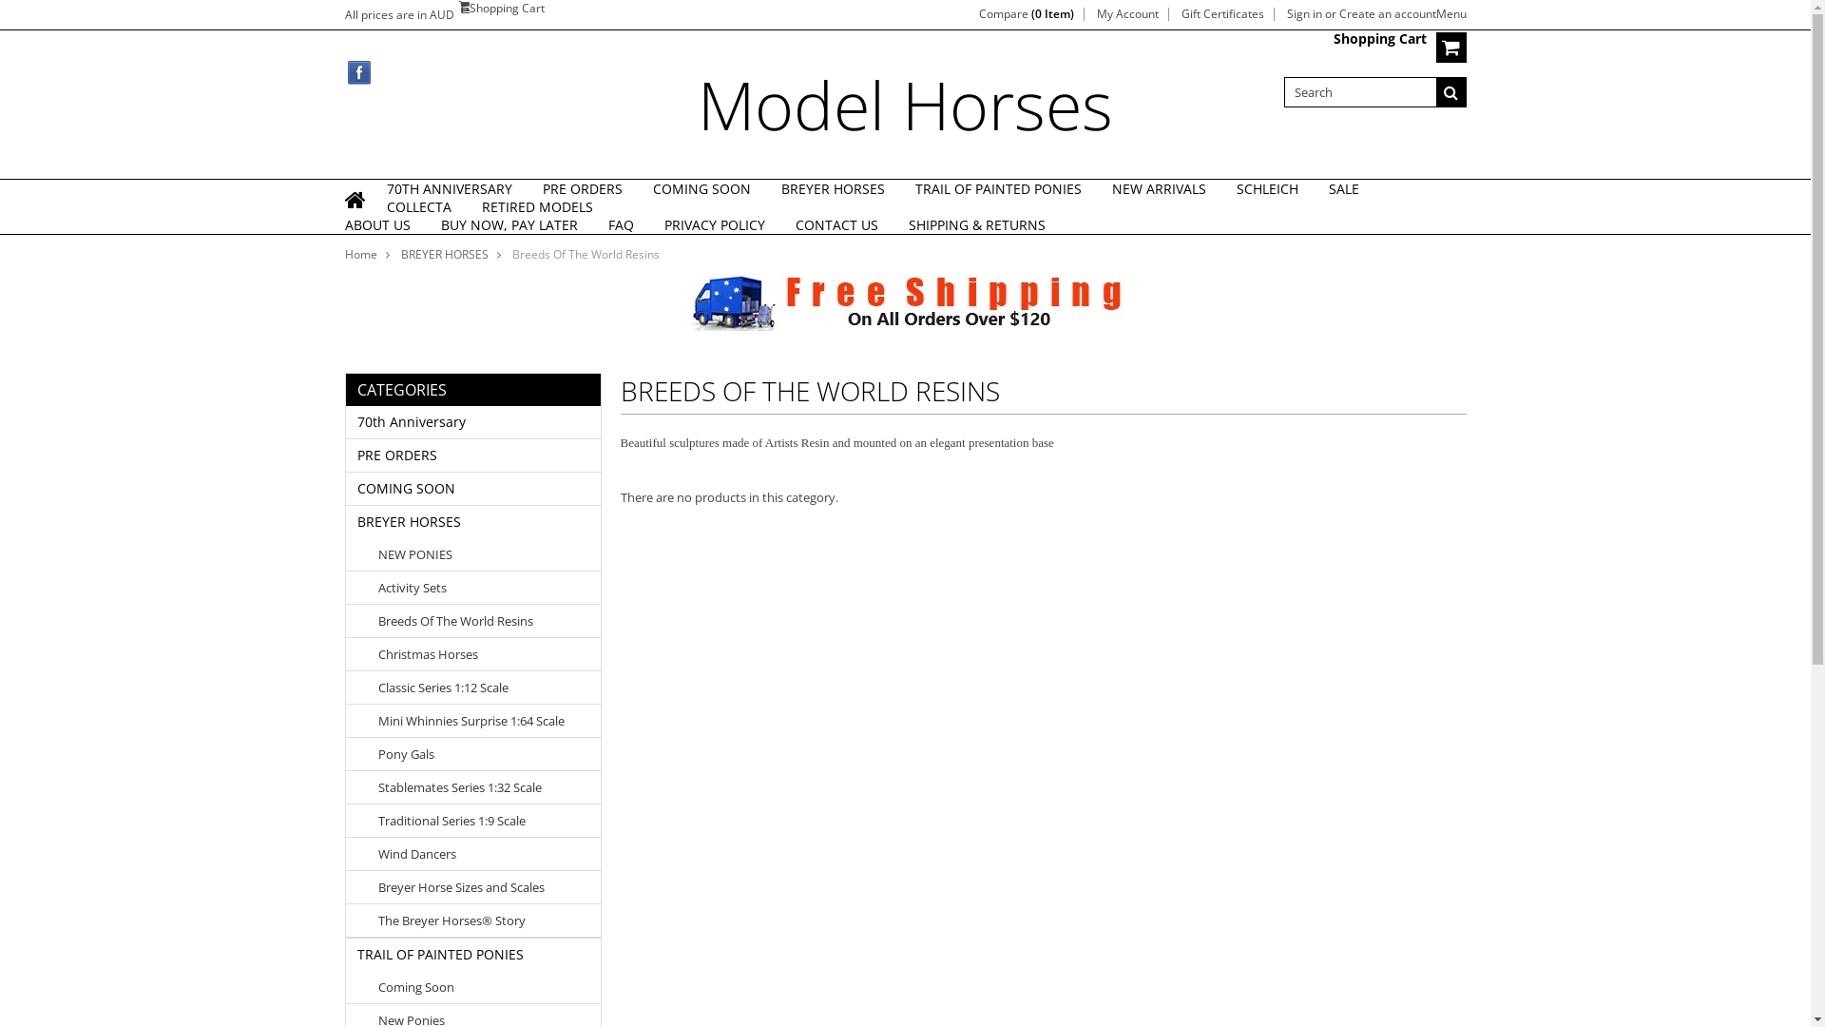  I want to click on 70TH ANNIVERSARY, so click(449, 188).